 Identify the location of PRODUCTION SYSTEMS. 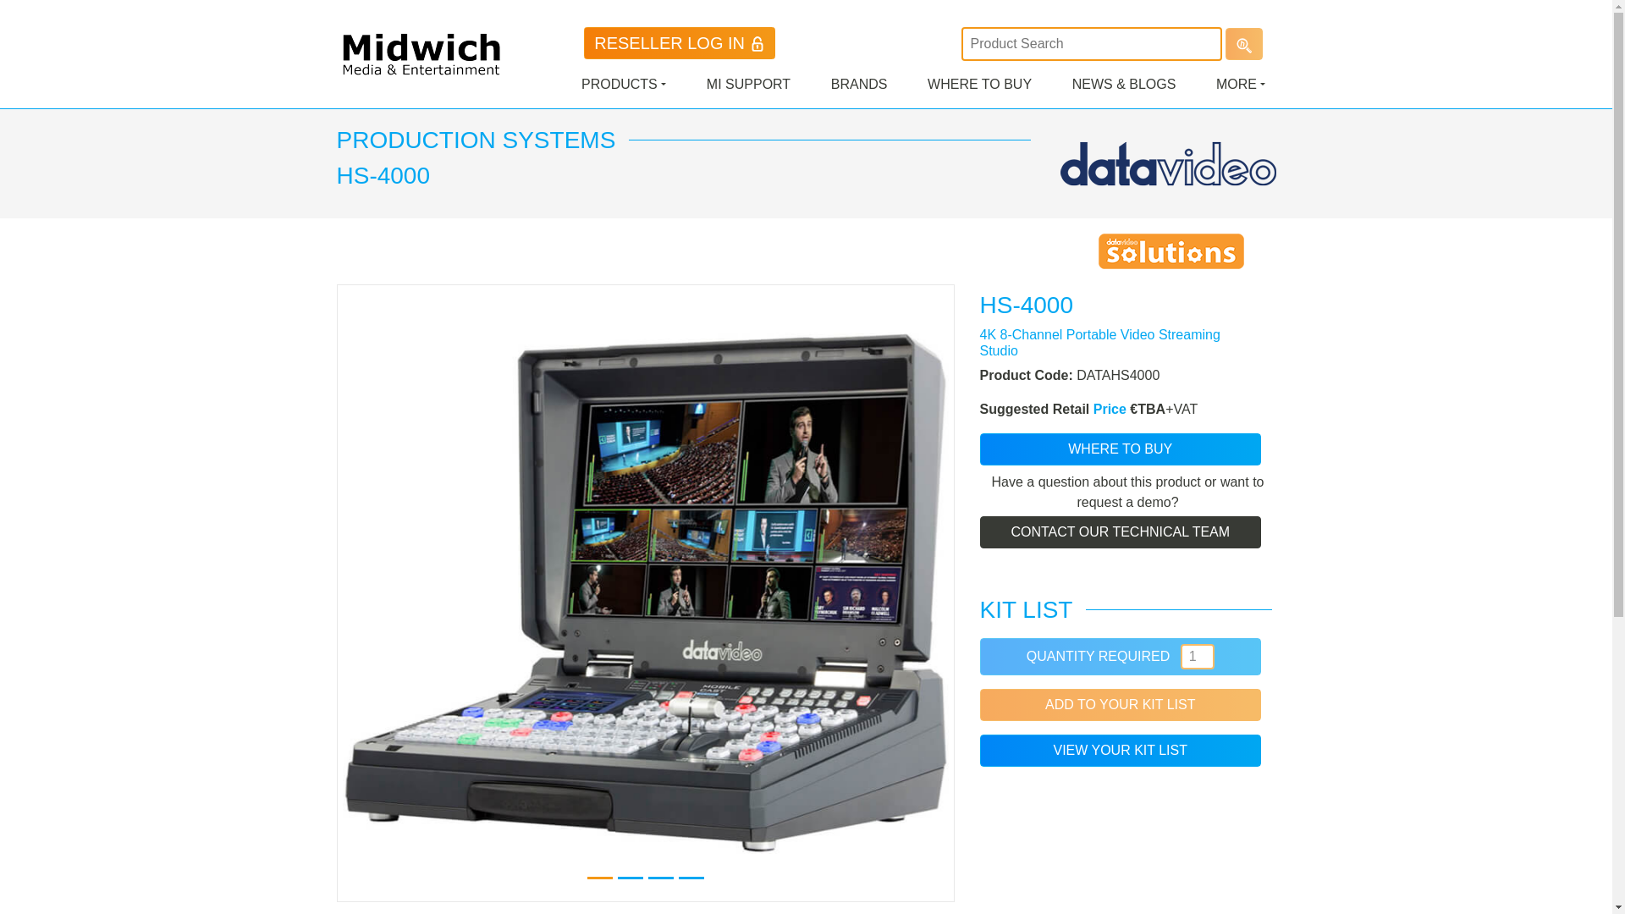
(476, 140).